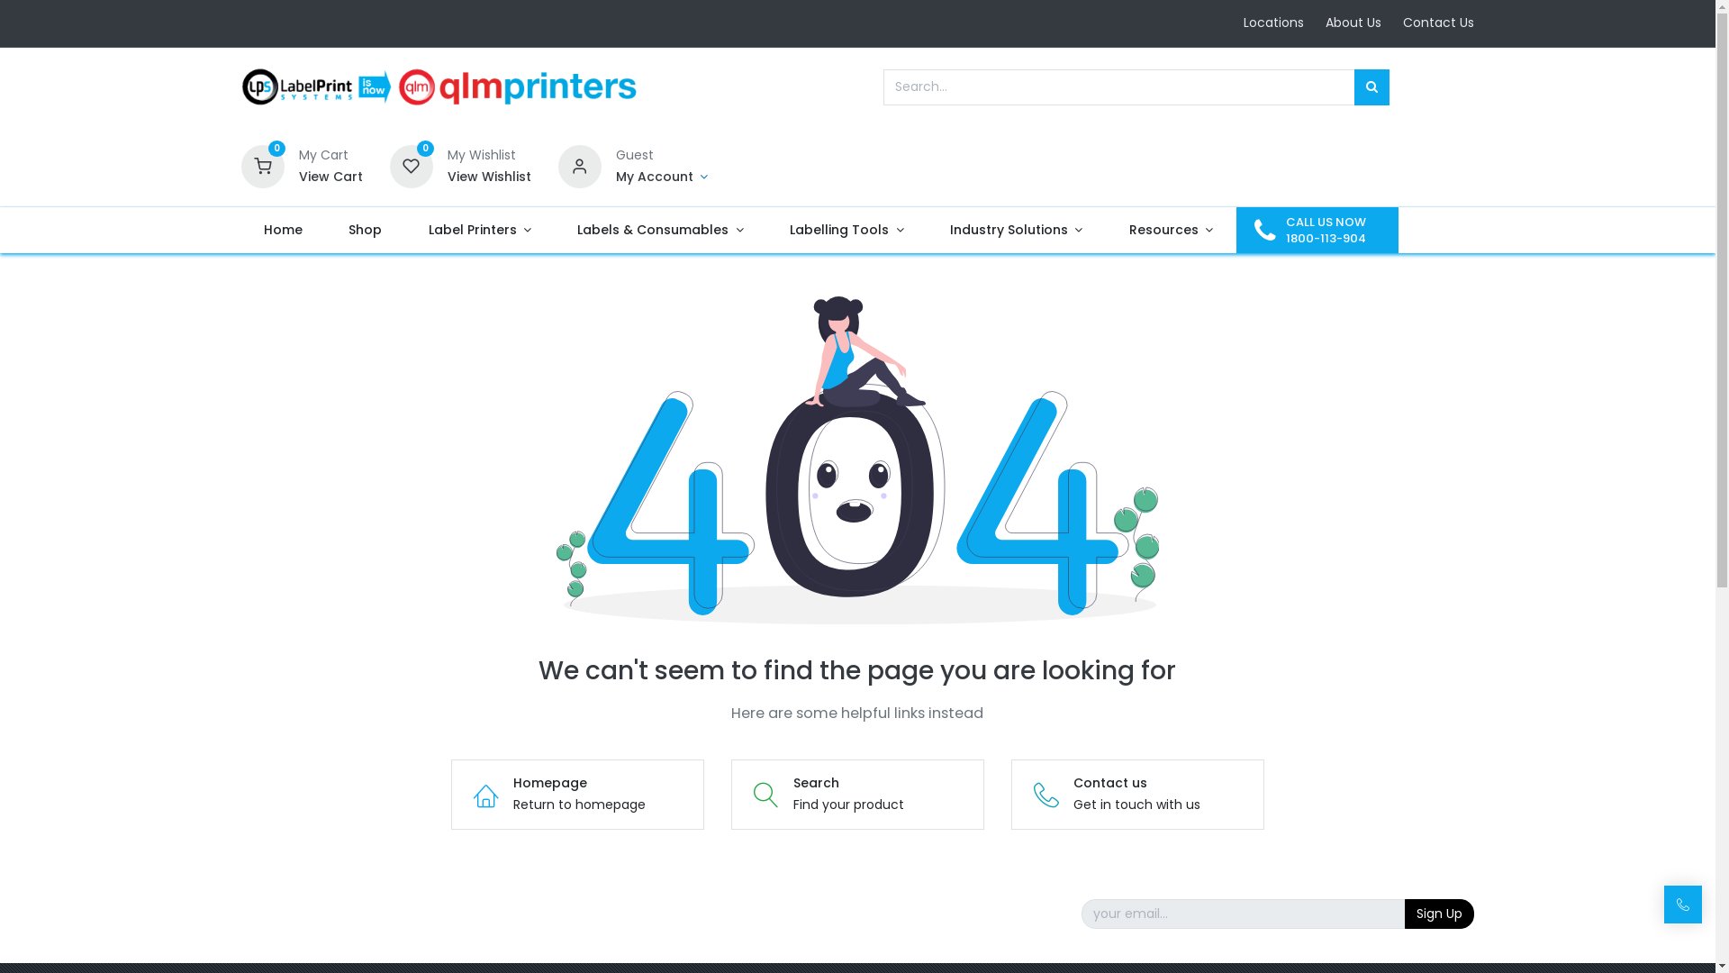 The height and width of the screenshot is (973, 1729). I want to click on Resources, so click(1171, 231).